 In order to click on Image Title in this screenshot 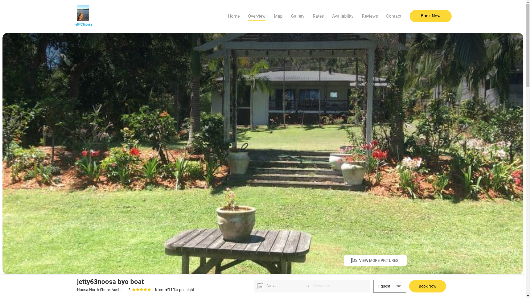, I will do `click(83, 13)`.